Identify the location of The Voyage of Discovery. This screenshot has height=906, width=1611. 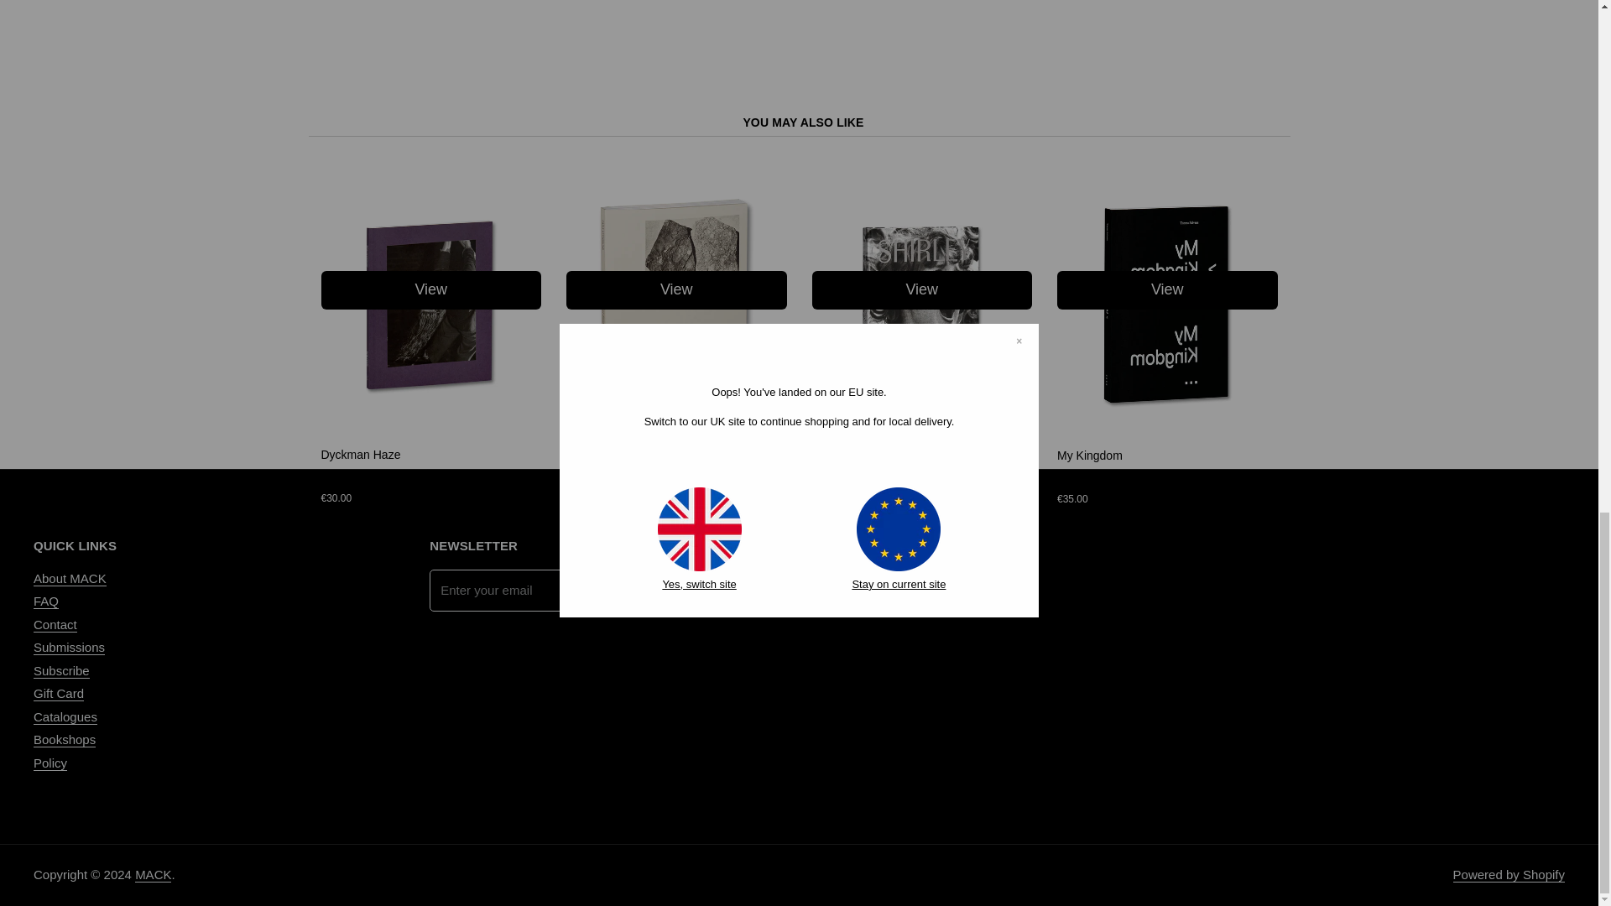
(632, 455).